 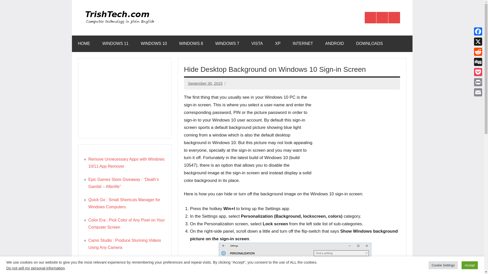 What do you see at coordinates (478, 31) in the screenshot?
I see `Facebook` at bounding box center [478, 31].